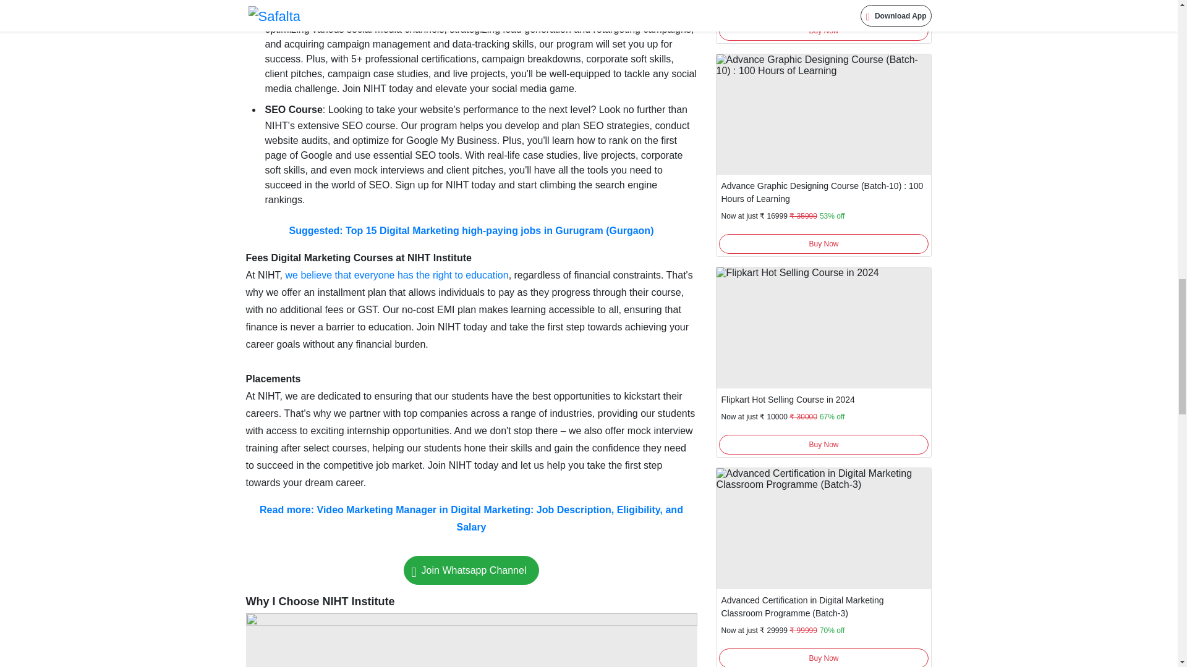 This screenshot has width=1187, height=667. What do you see at coordinates (397, 275) in the screenshot?
I see `we believe that everyone has the right to education` at bounding box center [397, 275].